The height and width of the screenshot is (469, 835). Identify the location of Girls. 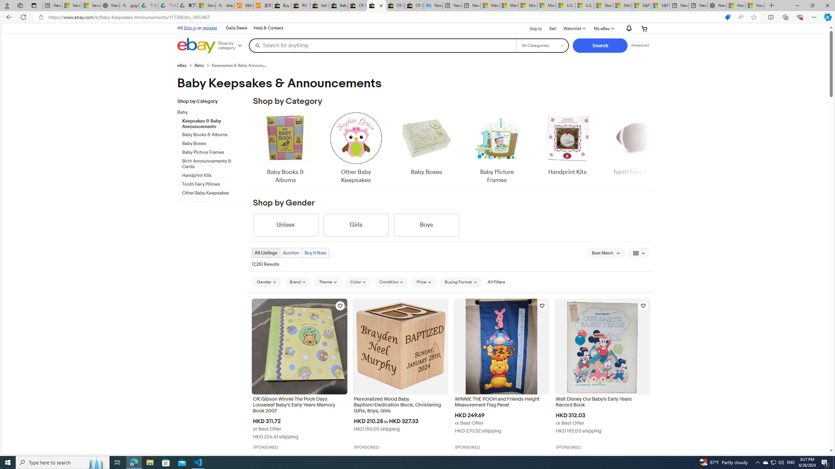
(356, 225).